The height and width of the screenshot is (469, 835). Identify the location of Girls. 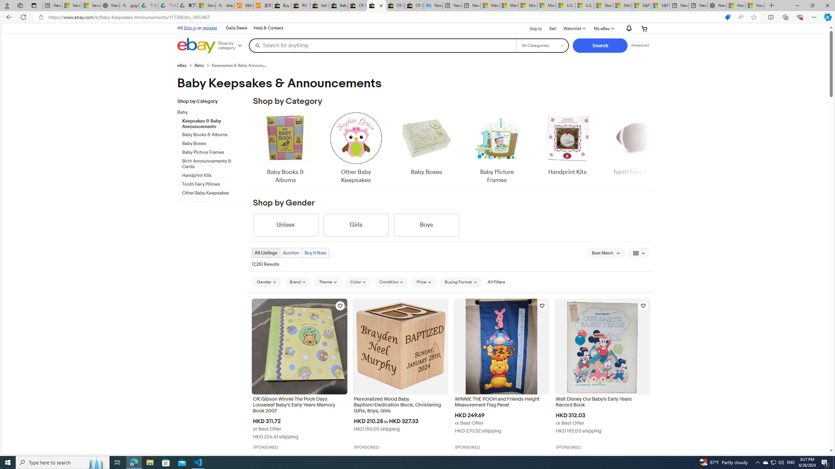
(356, 225).